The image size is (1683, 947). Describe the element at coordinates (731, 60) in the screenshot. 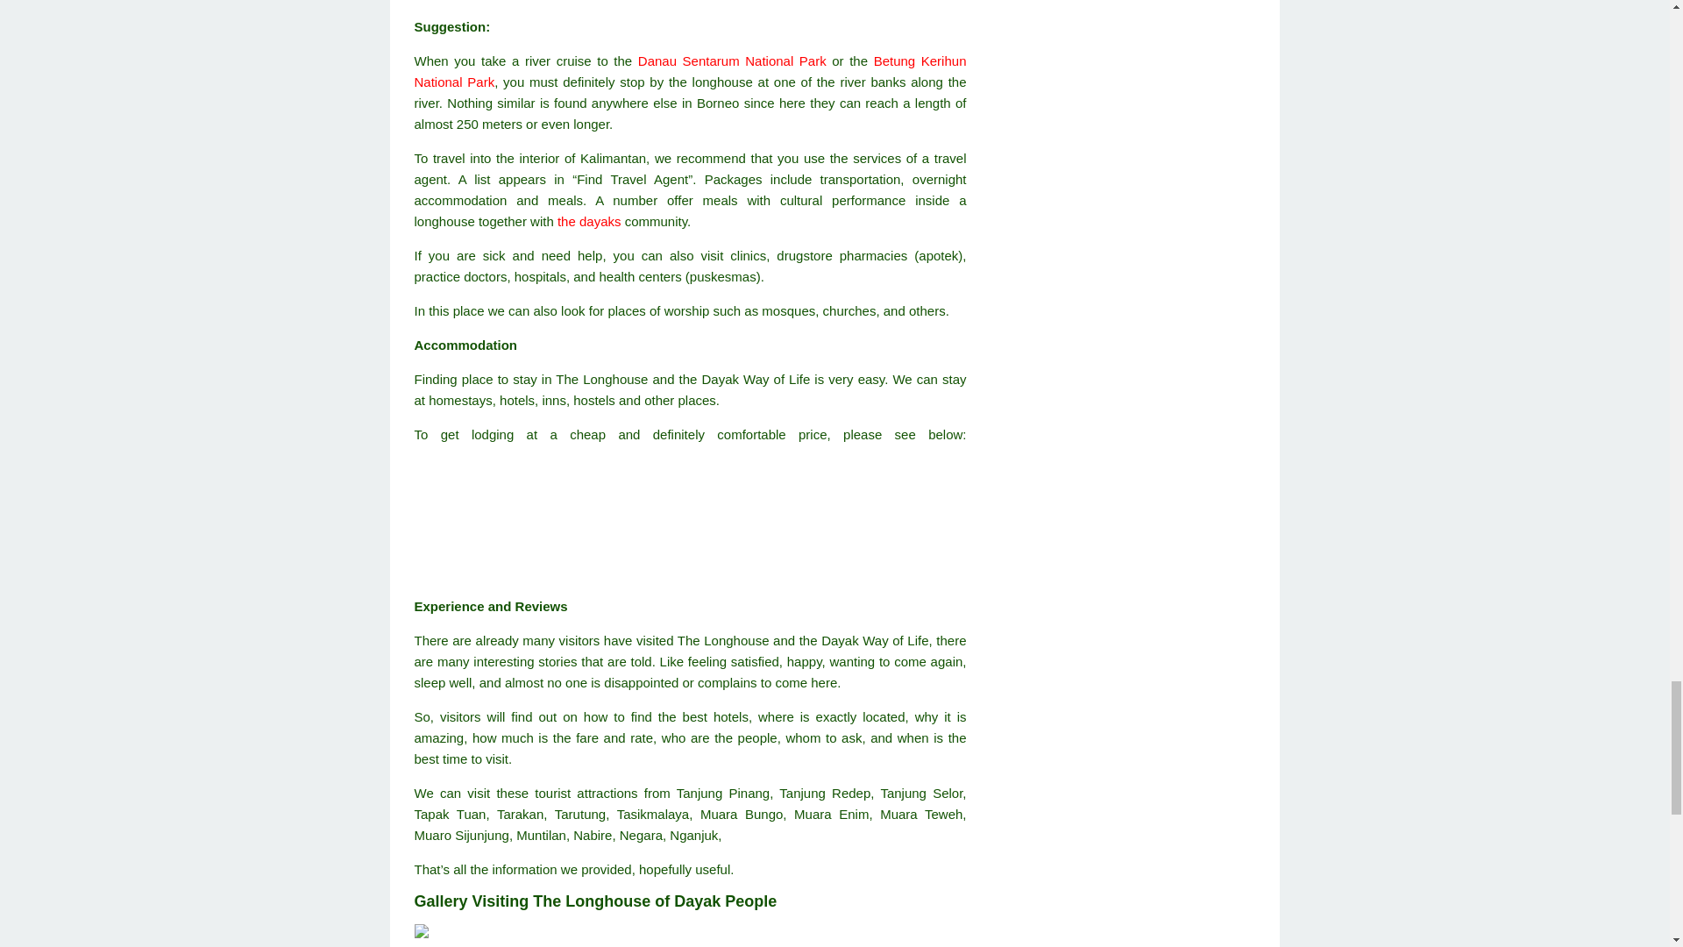

I see `Danau Sentarum National Park` at that location.